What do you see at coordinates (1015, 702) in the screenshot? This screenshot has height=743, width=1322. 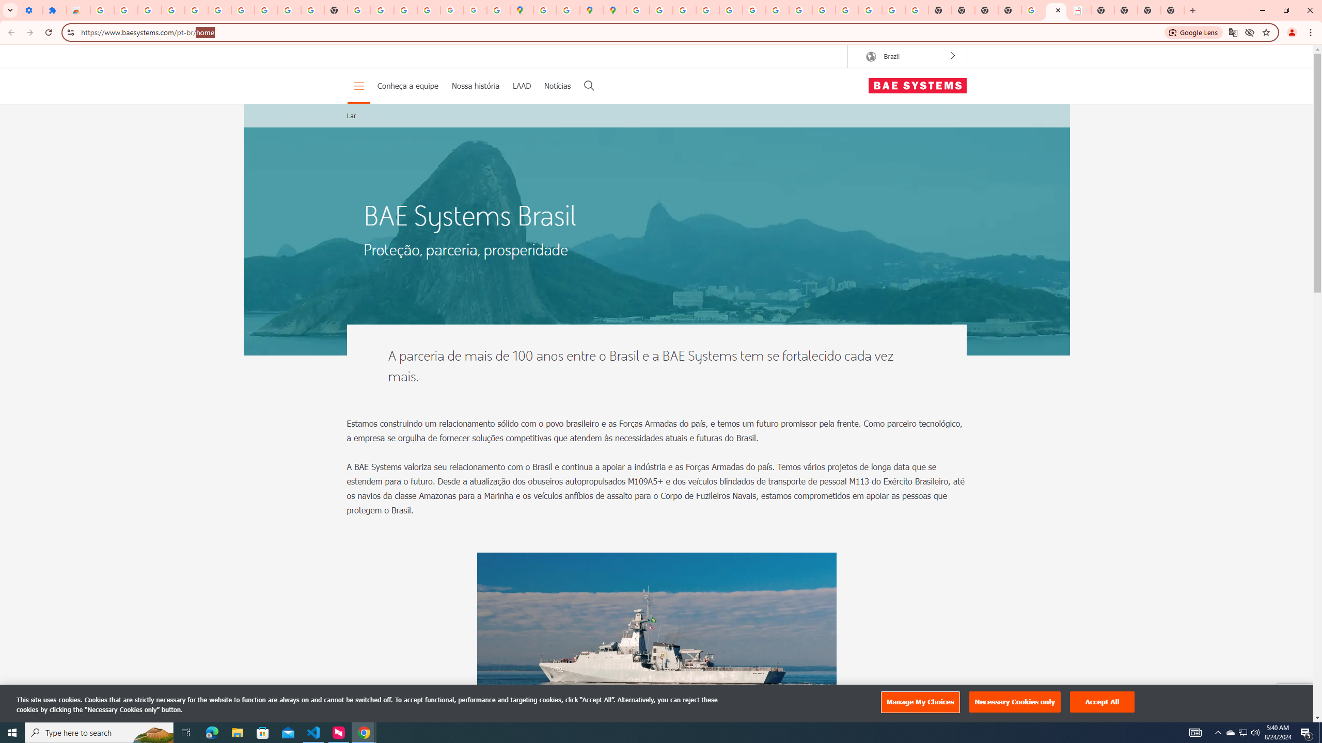 I see `Necessary Cookies only` at bounding box center [1015, 702].